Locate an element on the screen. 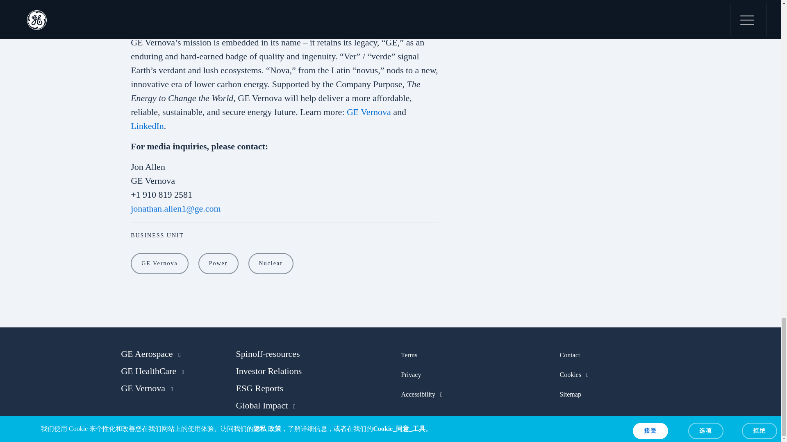 The image size is (787, 442). GE Vernova is located at coordinates (369, 112).